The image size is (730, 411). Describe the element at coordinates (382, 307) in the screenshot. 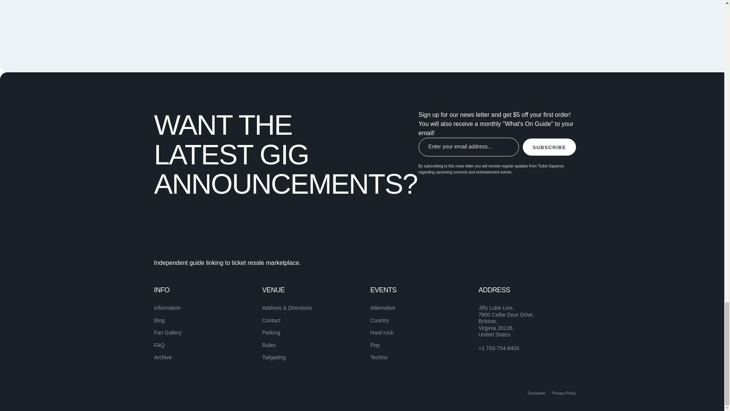

I see `Alternative` at that location.